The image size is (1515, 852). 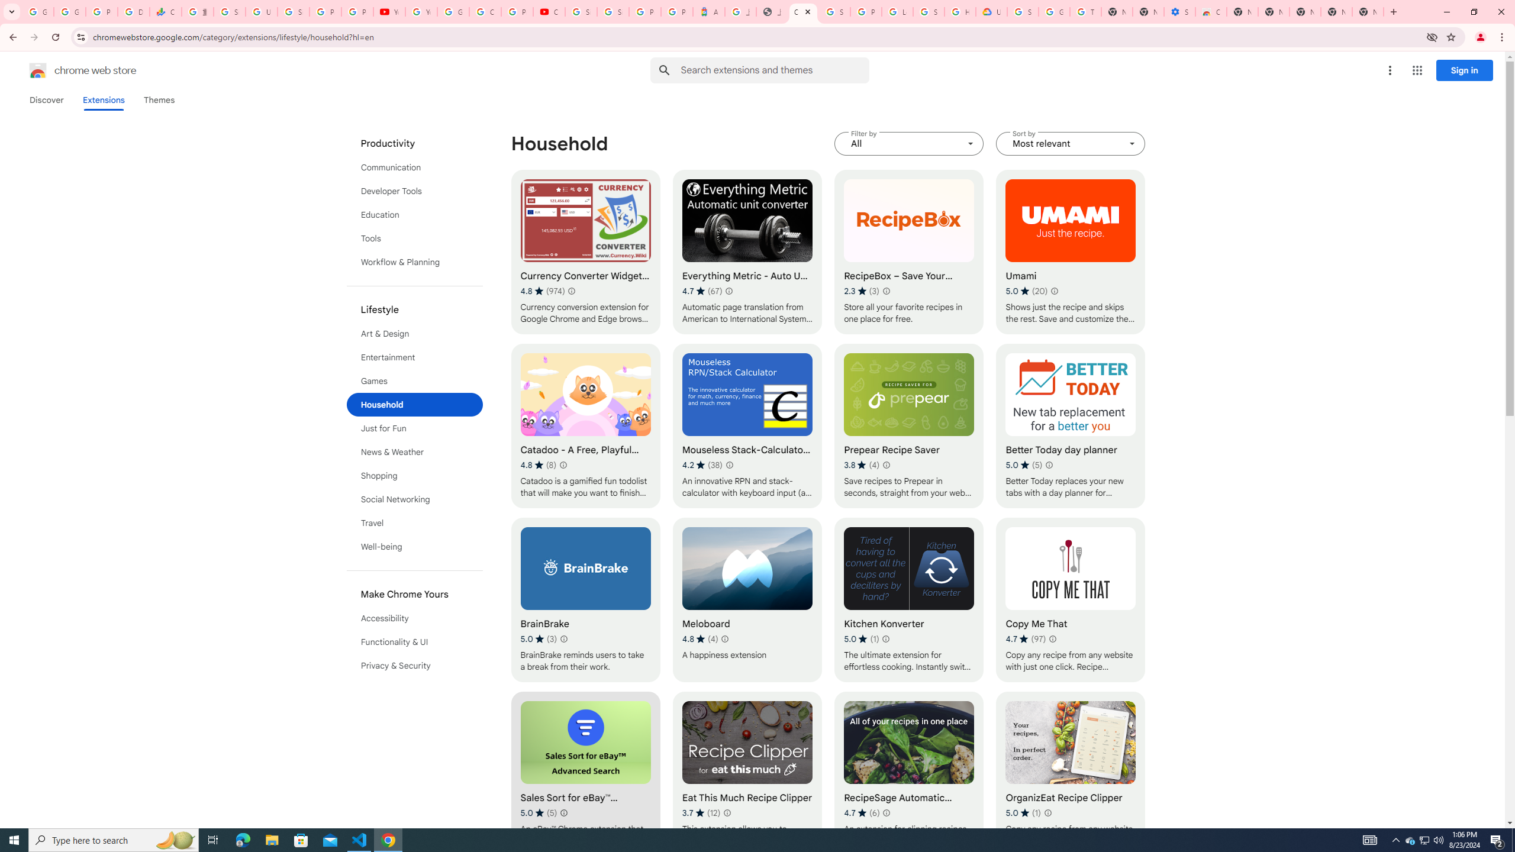 What do you see at coordinates (549, 12) in the screenshot?
I see `Content Creator Programs & Opportunities - YouTube Creators` at bounding box center [549, 12].